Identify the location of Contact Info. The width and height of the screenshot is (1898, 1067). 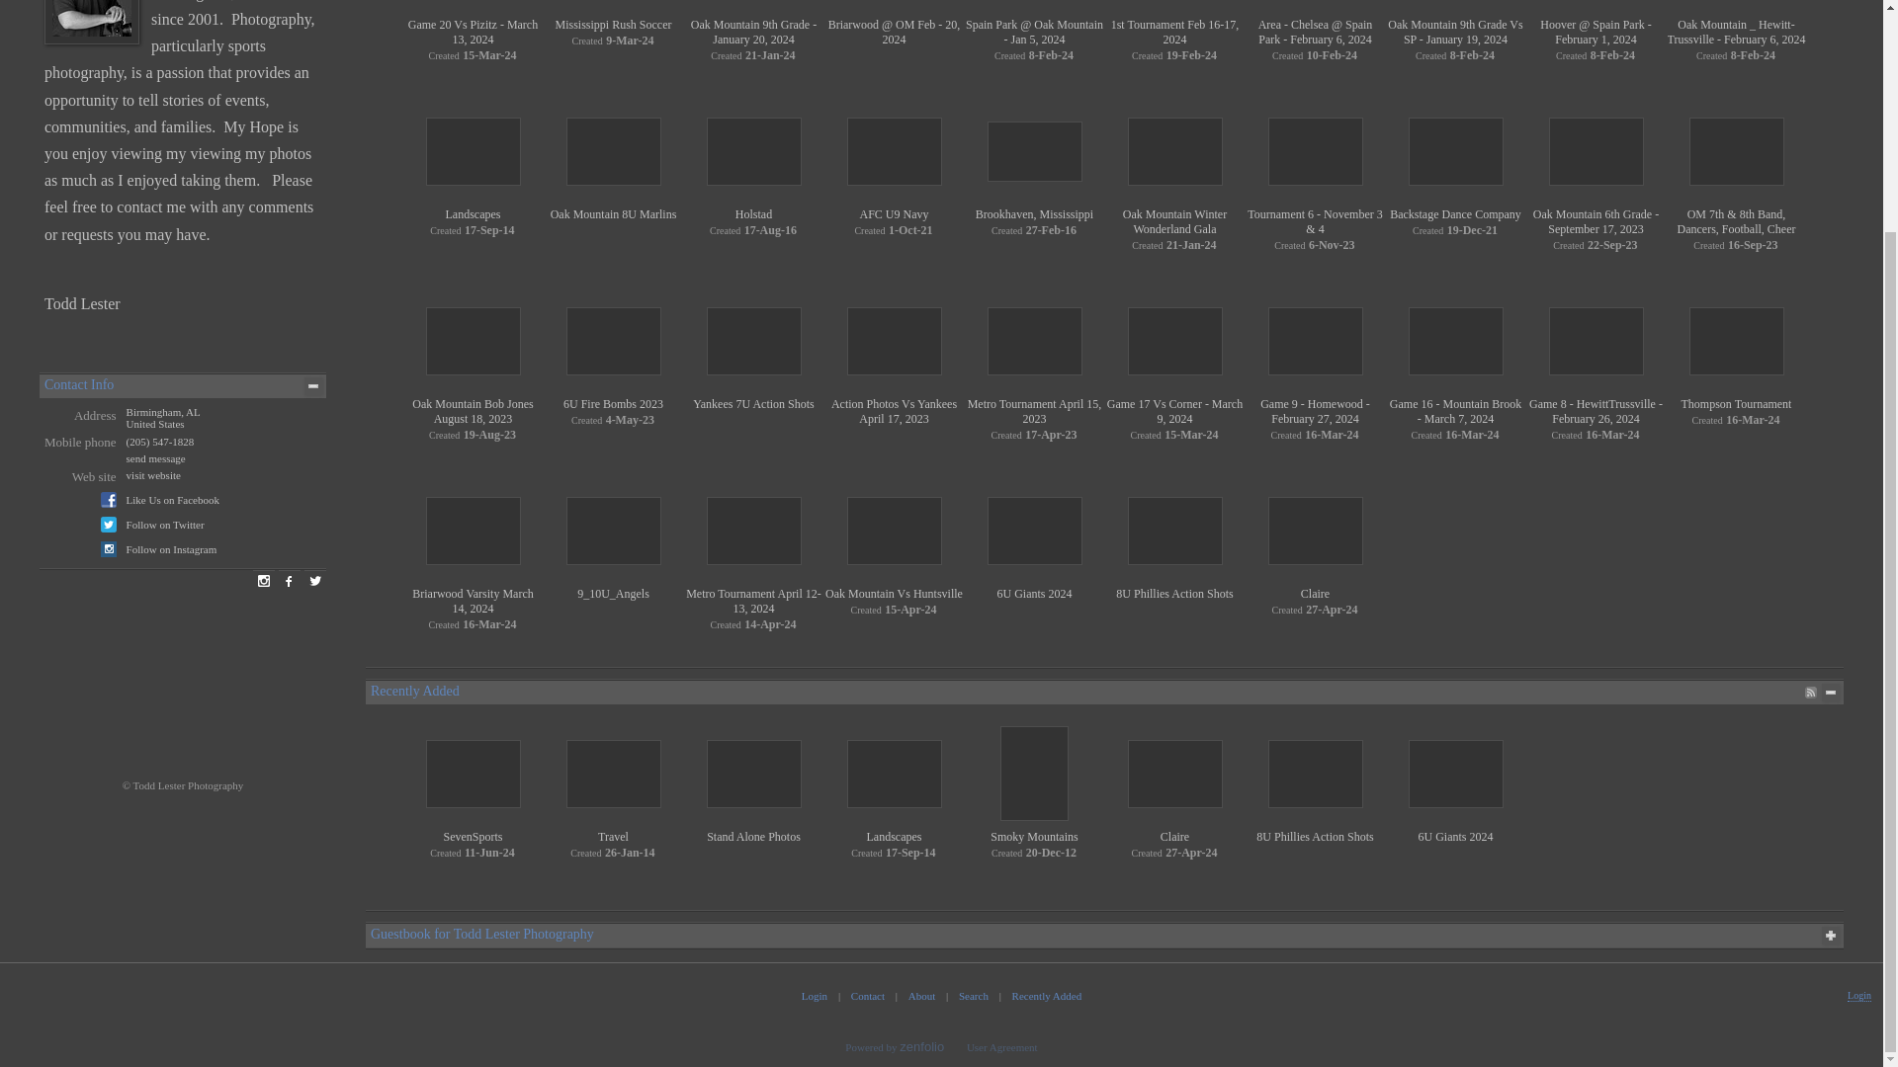
(79, 385).